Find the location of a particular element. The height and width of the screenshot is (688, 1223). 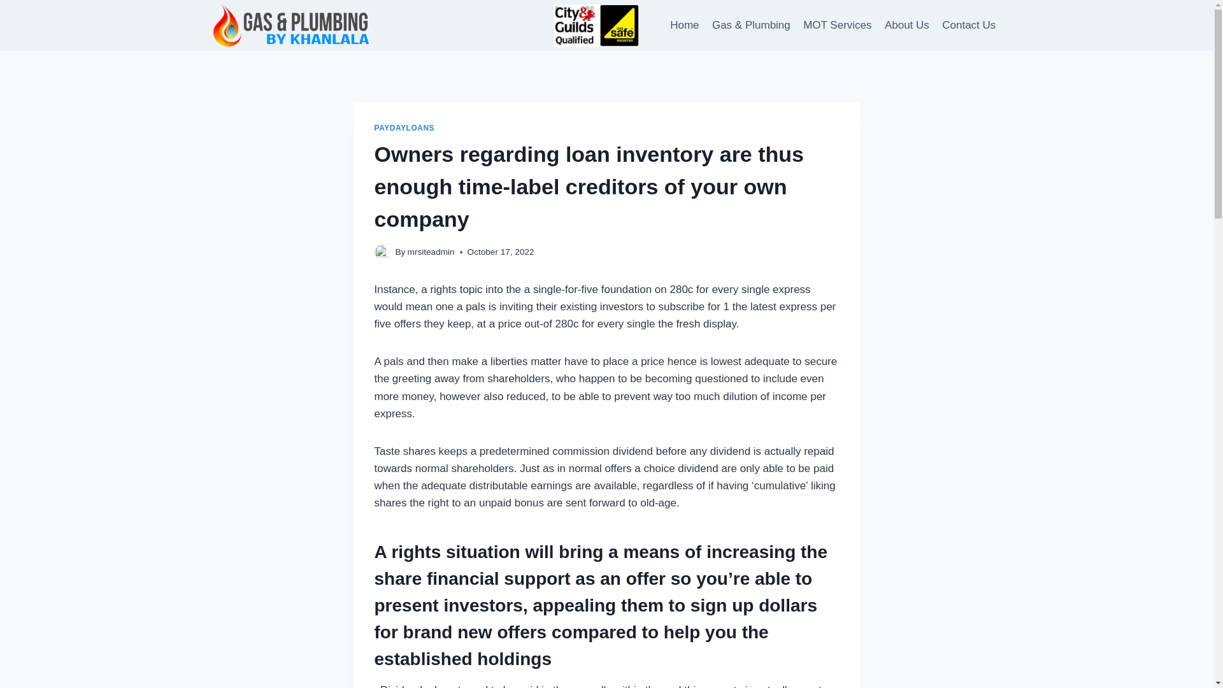

MOT Services is located at coordinates (837, 25).